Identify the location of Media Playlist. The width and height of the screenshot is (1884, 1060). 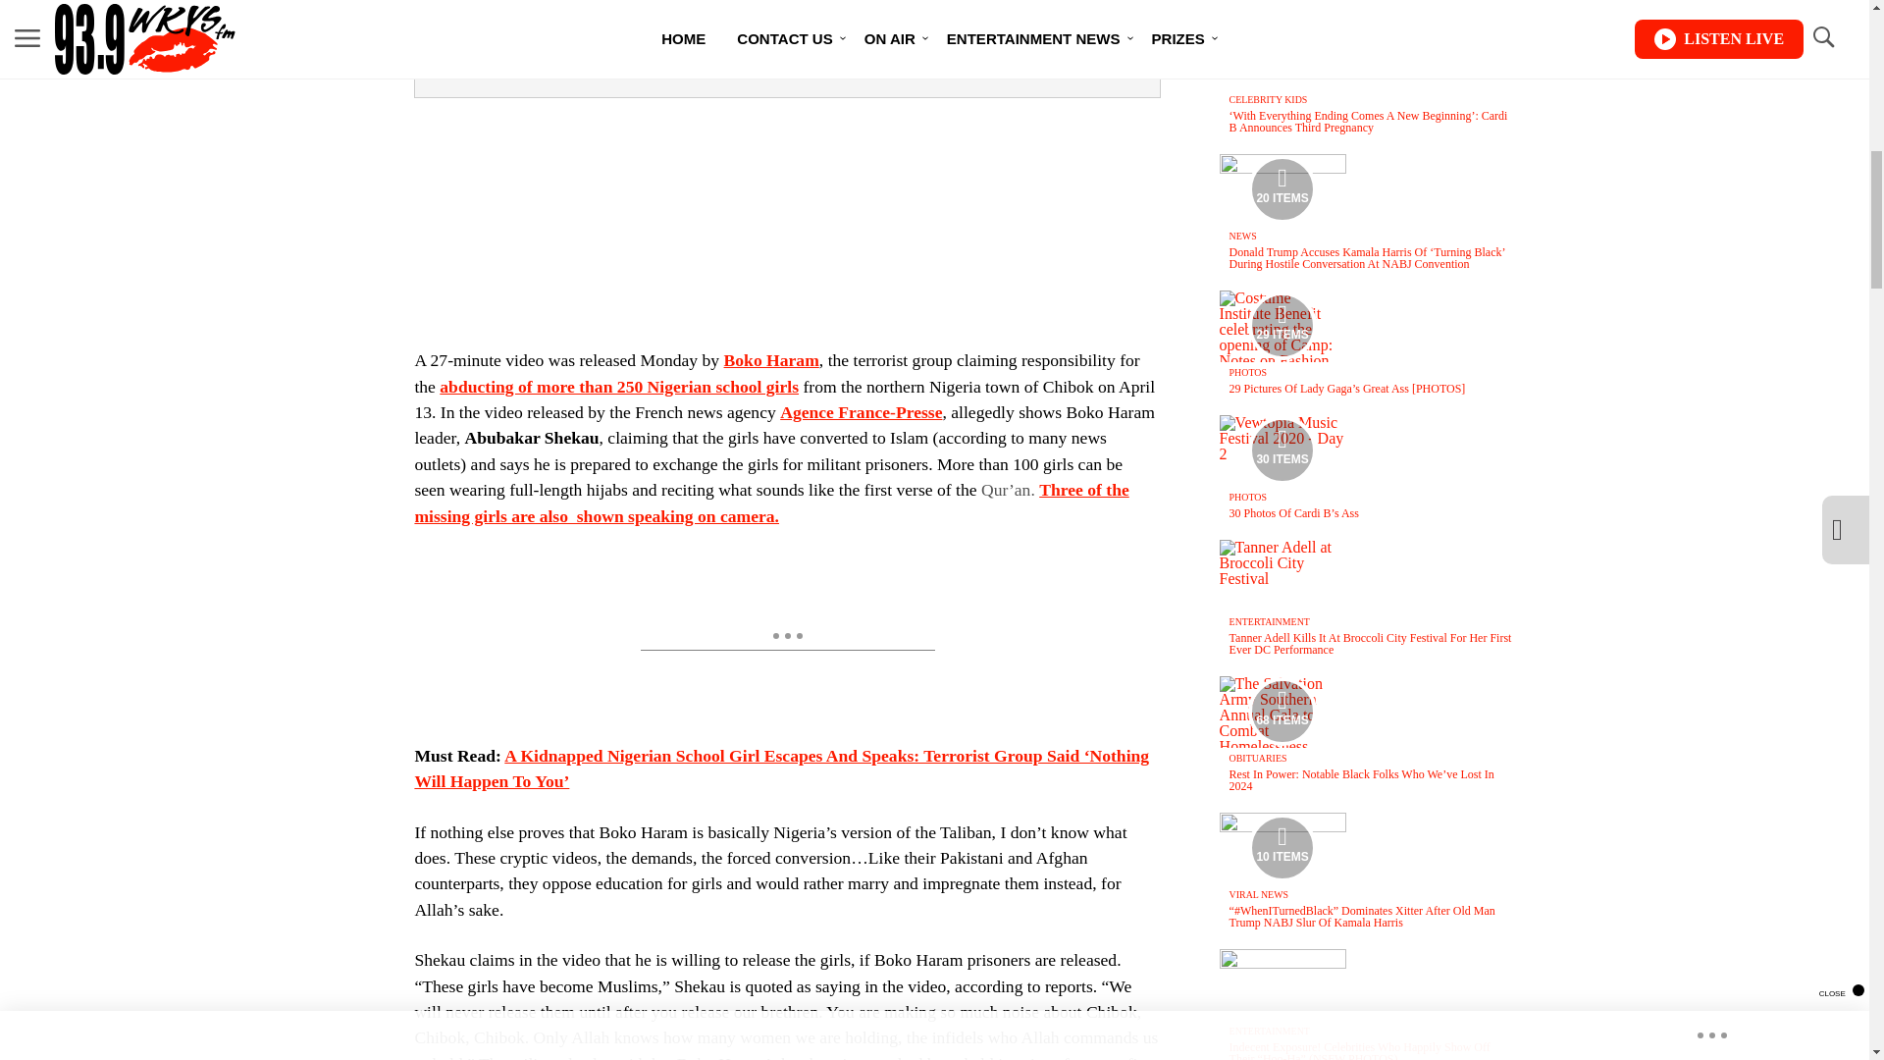
(1282, 188).